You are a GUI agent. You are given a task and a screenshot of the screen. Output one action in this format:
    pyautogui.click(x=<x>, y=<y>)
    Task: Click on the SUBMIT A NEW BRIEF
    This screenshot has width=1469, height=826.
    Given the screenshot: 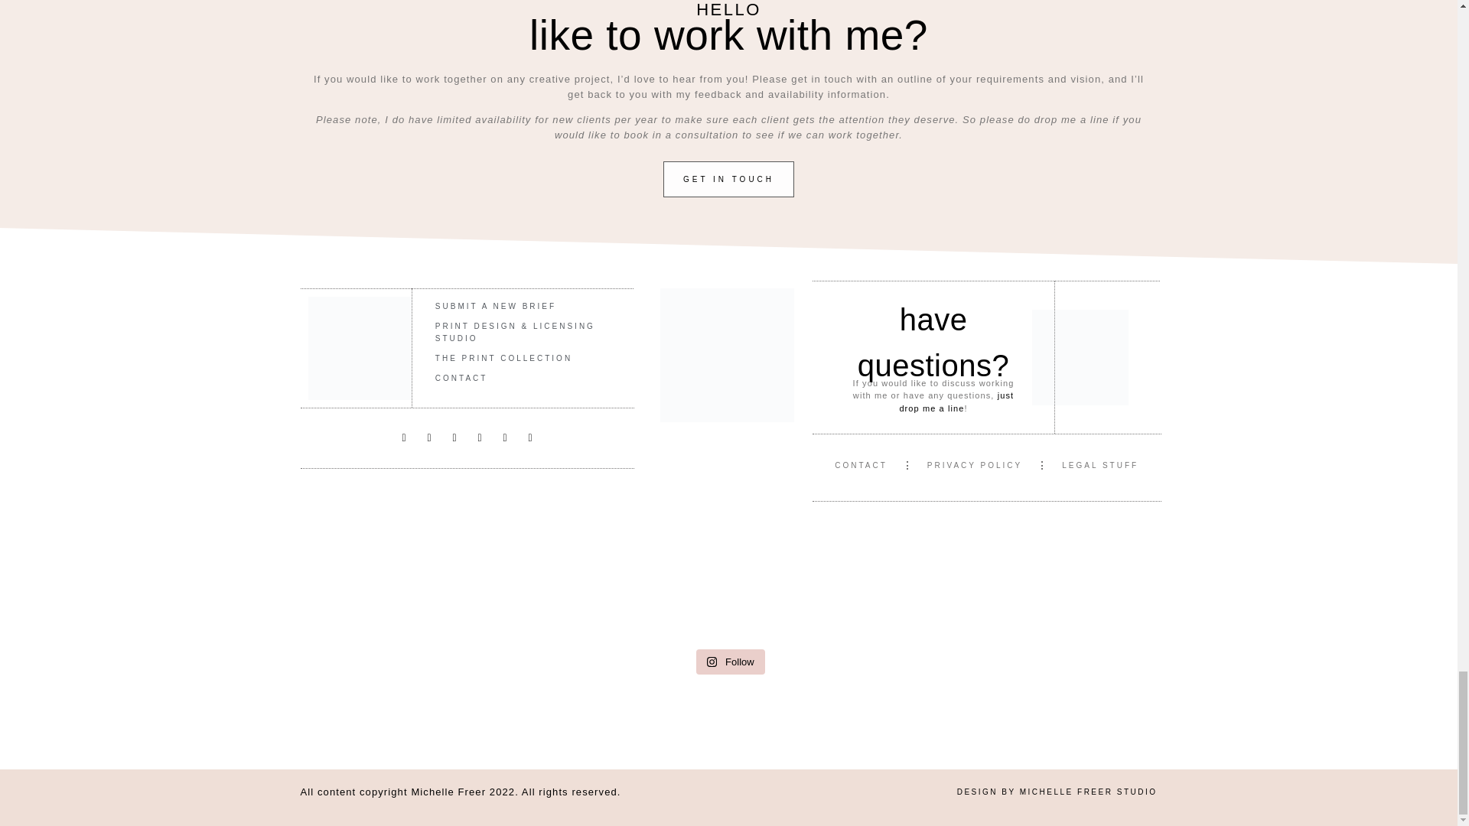 What is the action you would take?
    pyautogui.click(x=523, y=306)
    